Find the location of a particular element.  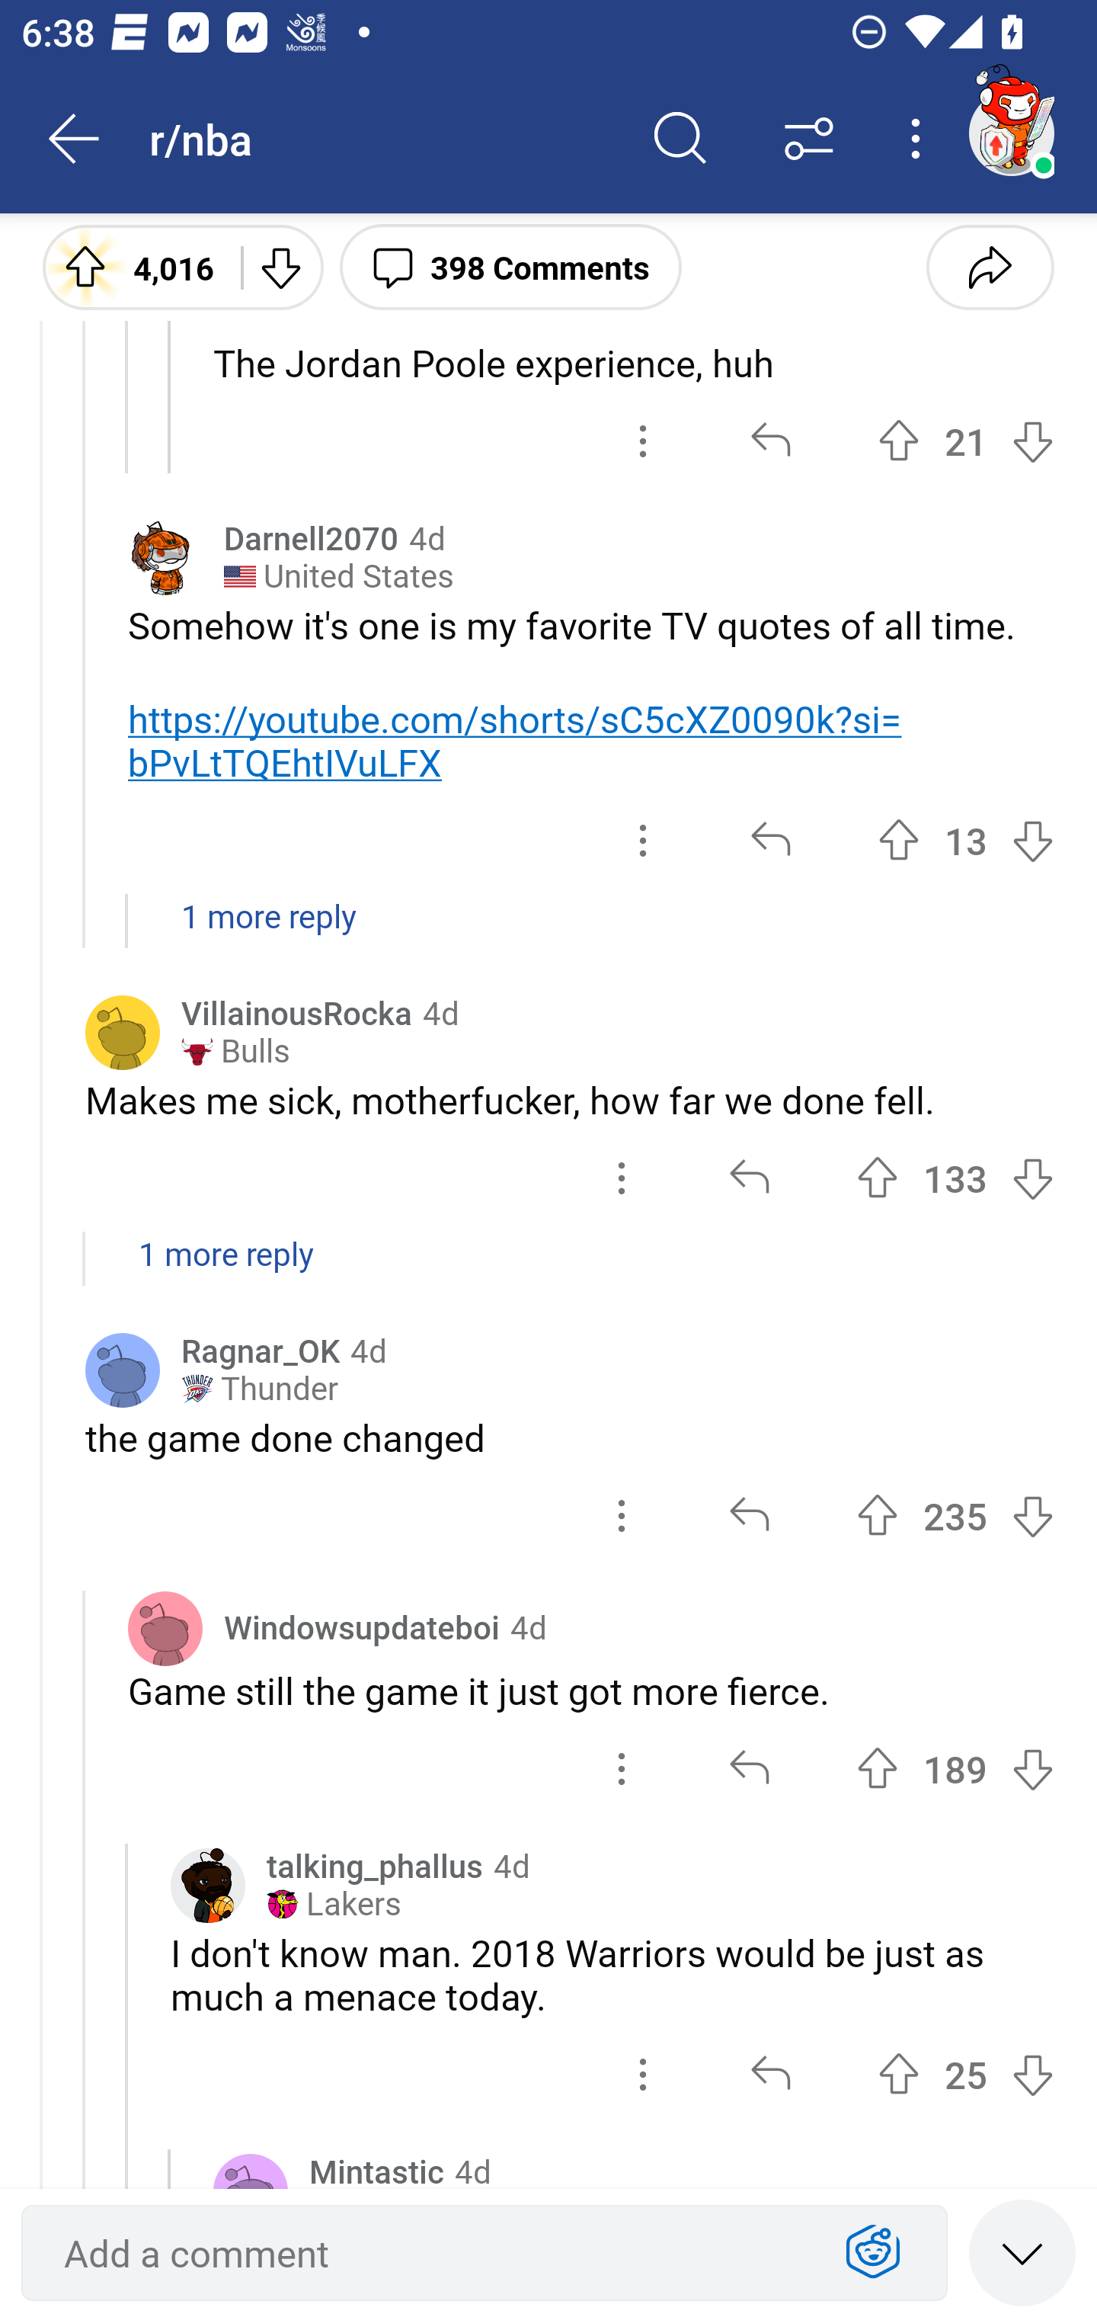

options is located at coordinates (622, 1768).